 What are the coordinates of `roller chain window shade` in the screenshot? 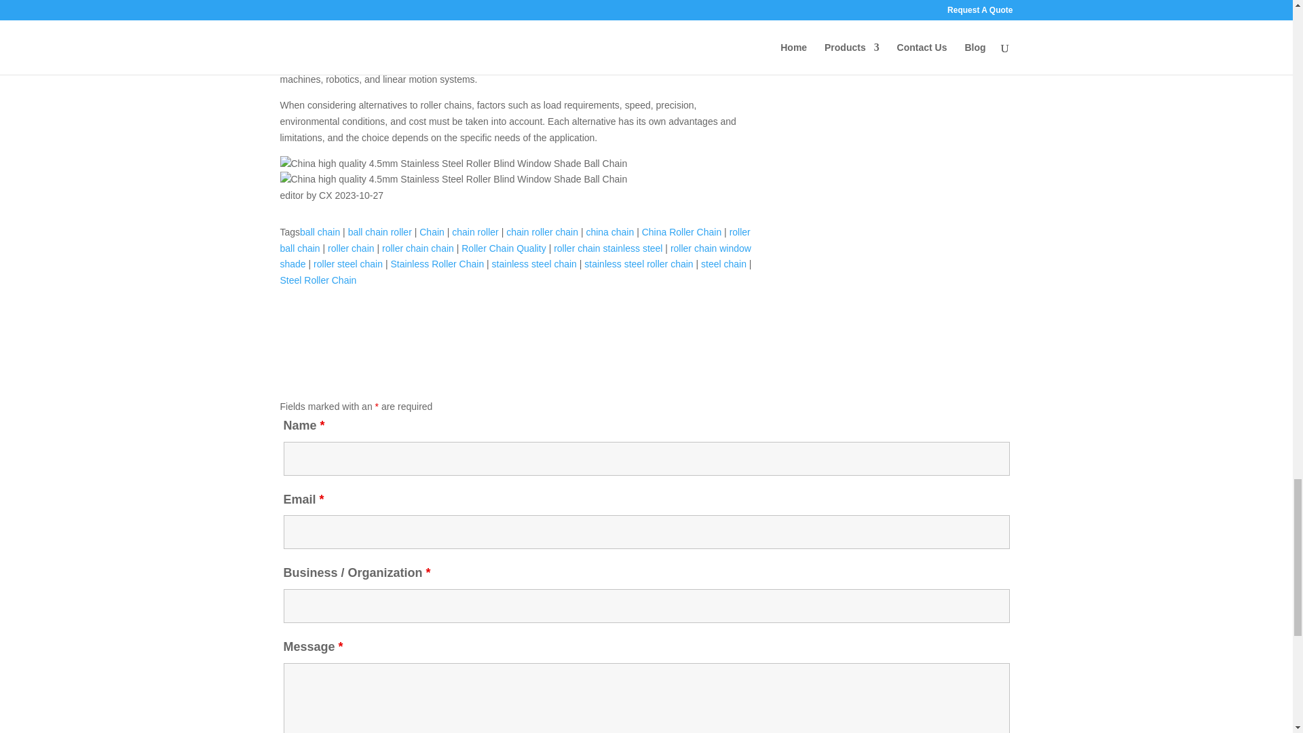 It's located at (514, 257).